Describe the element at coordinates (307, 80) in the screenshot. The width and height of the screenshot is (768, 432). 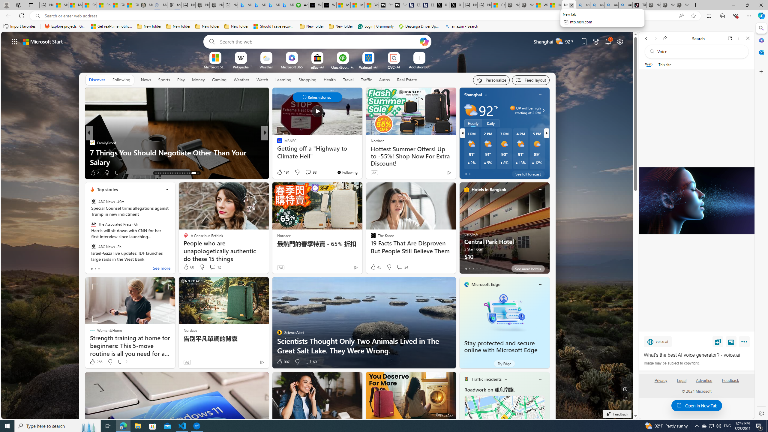
I see `Shopping` at that location.